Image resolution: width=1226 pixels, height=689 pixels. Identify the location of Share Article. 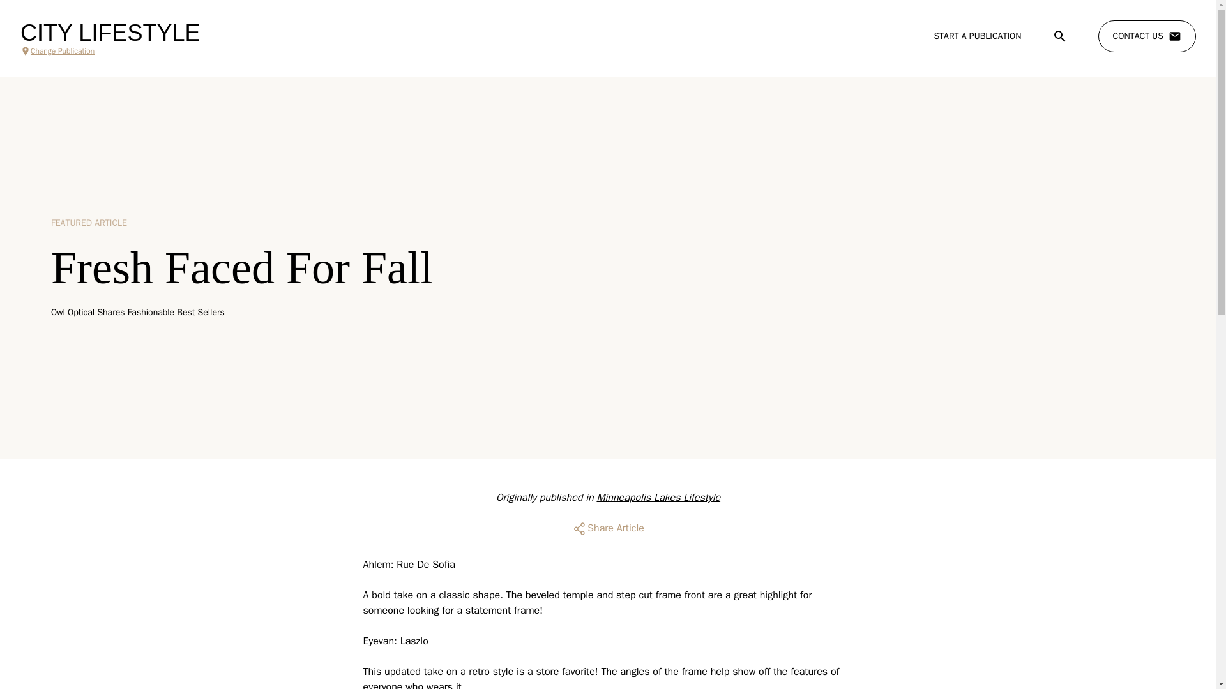
(608, 528).